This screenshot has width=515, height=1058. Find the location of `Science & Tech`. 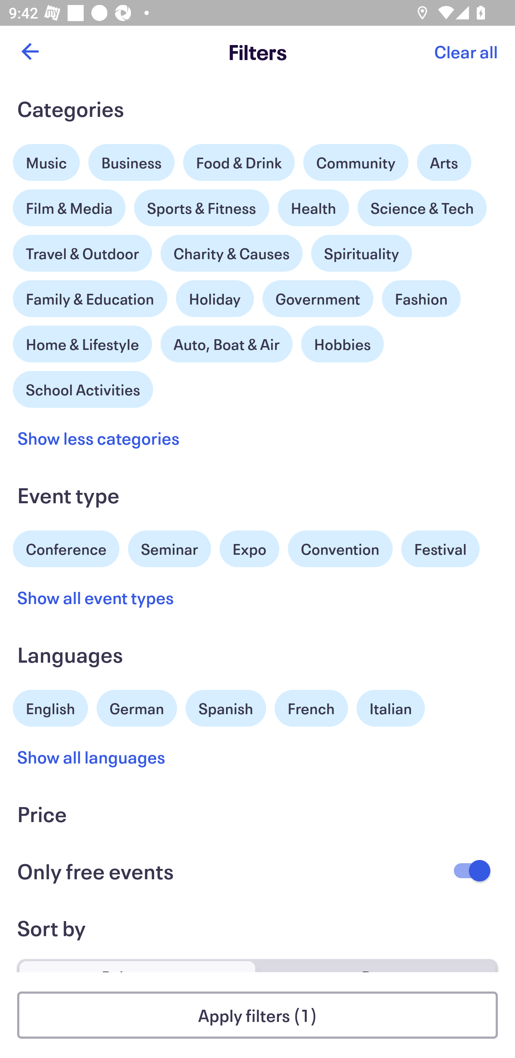

Science & Tech is located at coordinates (422, 208).